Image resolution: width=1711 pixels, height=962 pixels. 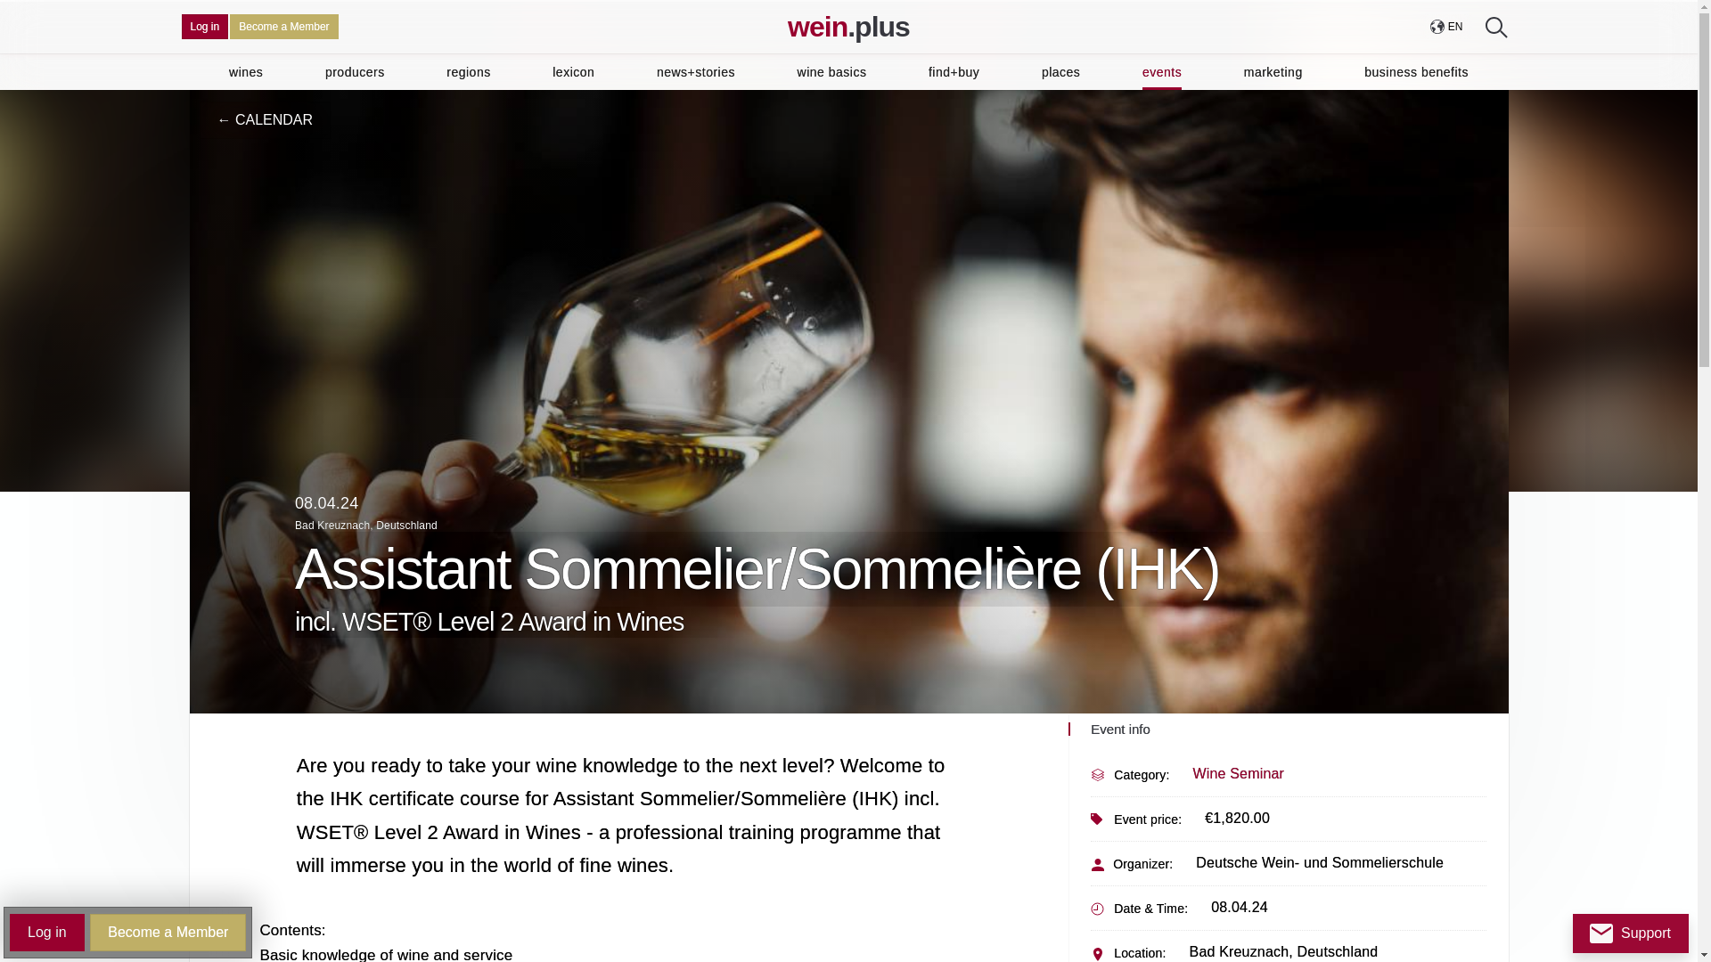 What do you see at coordinates (246, 71) in the screenshot?
I see `wines` at bounding box center [246, 71].